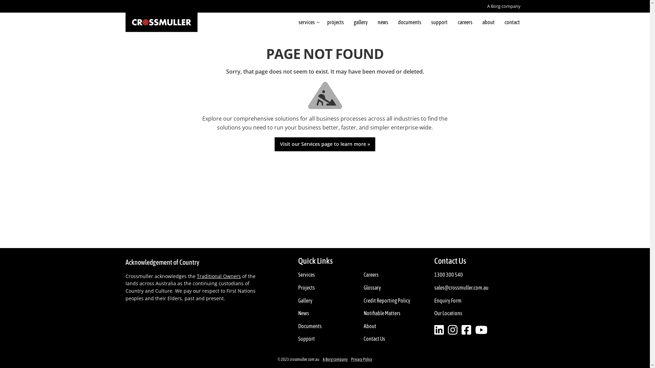  I want to click on Crossmuller's Facebook Profile, so click(481, 330).